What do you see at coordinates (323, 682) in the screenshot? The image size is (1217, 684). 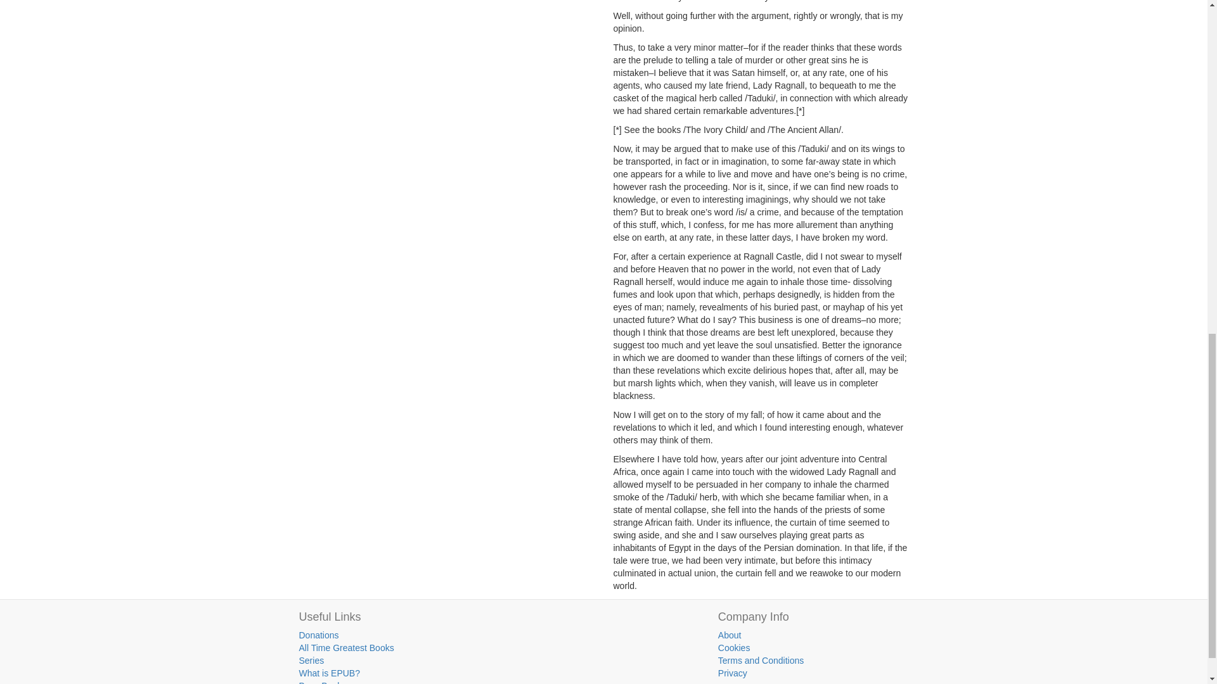 I see `Buy eBooks` at bounding box center [323, 682].